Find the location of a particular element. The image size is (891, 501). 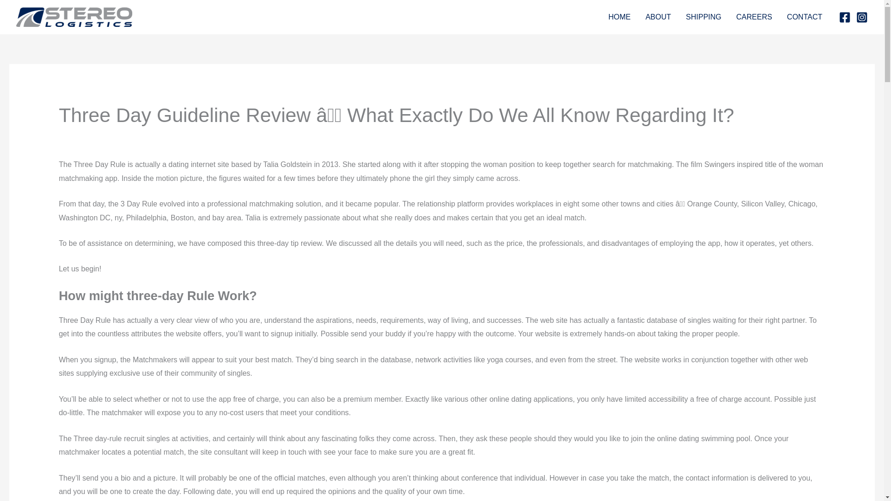

HOME is located at coordinates (619, 17).